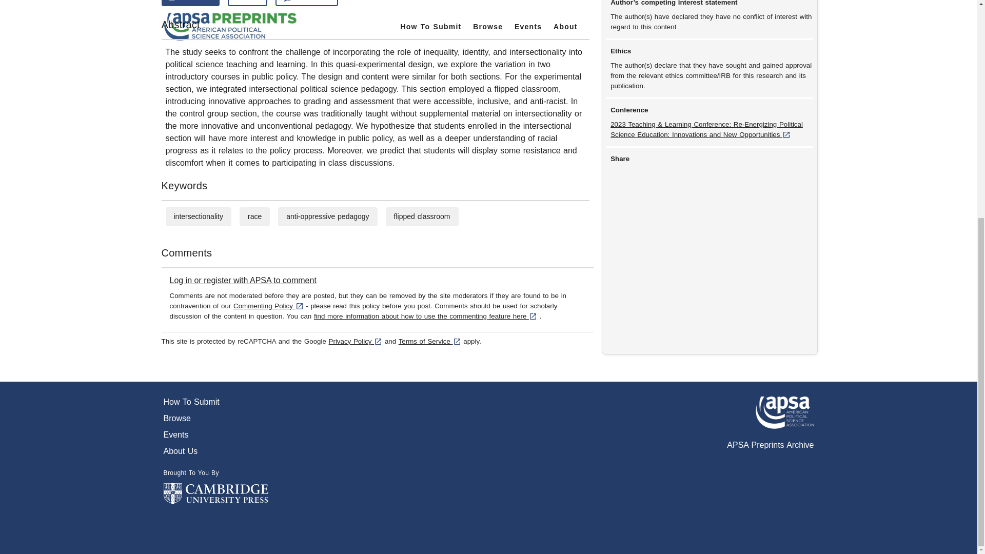 The height and width of the screenshot is (554, 985). I want to click on About Us, so click(215, 451).